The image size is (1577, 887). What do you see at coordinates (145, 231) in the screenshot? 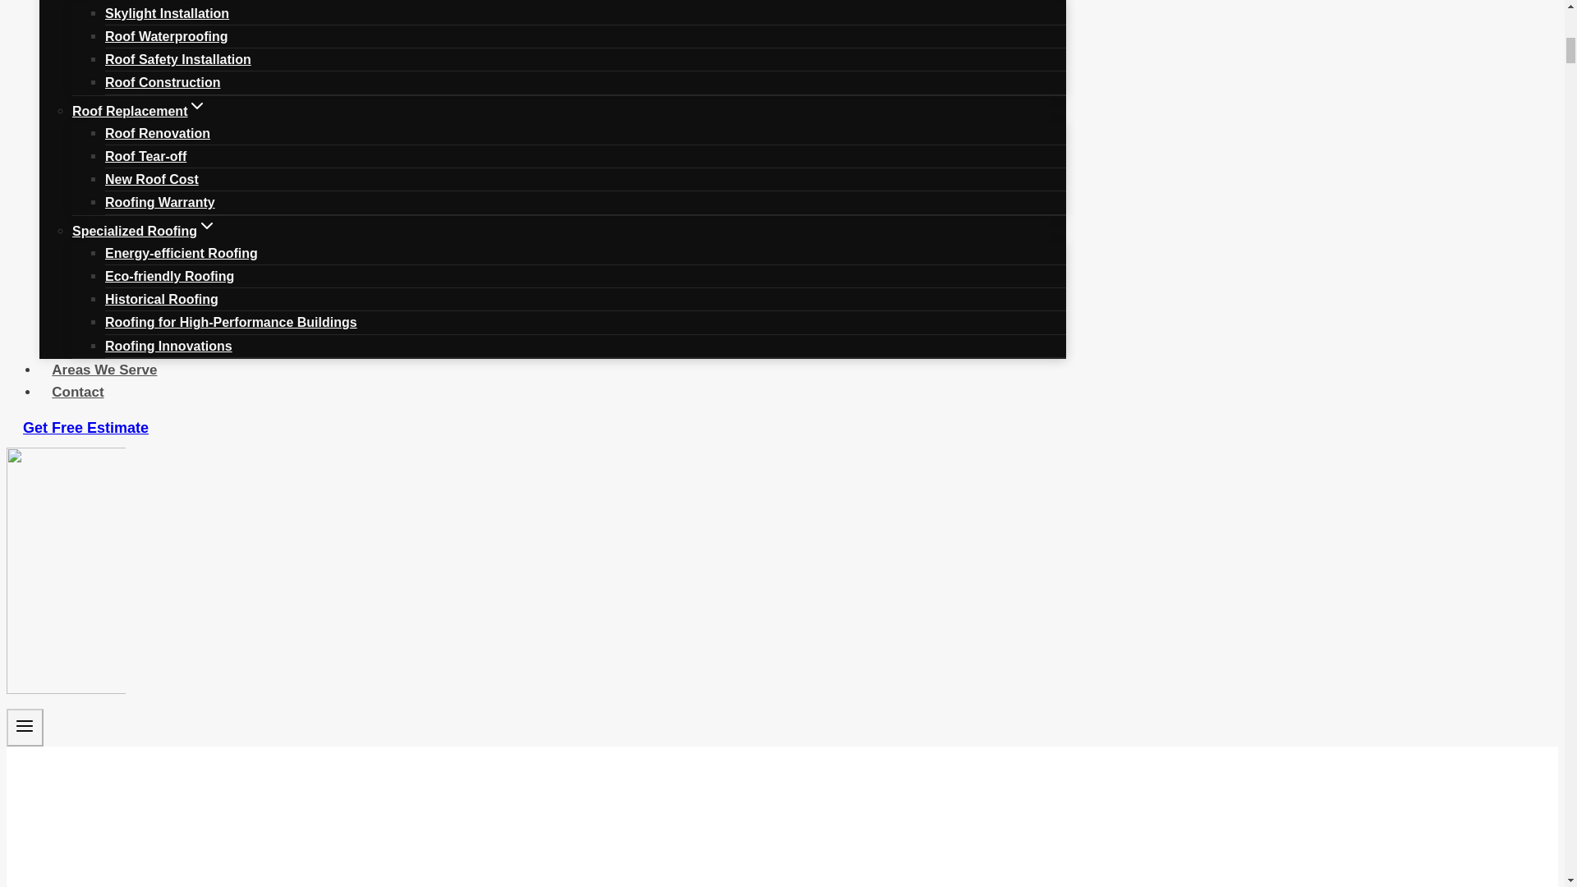
I see `Specialized RoofingExpand` at bounding box center [145, 231].